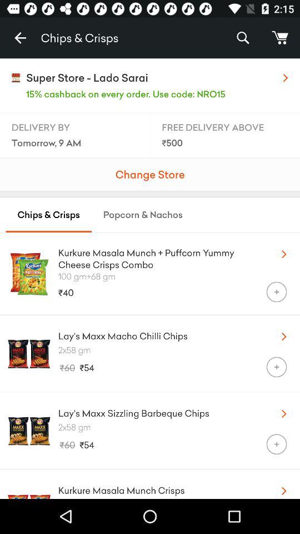  I want to click on launch % icon, so click(242, 38).